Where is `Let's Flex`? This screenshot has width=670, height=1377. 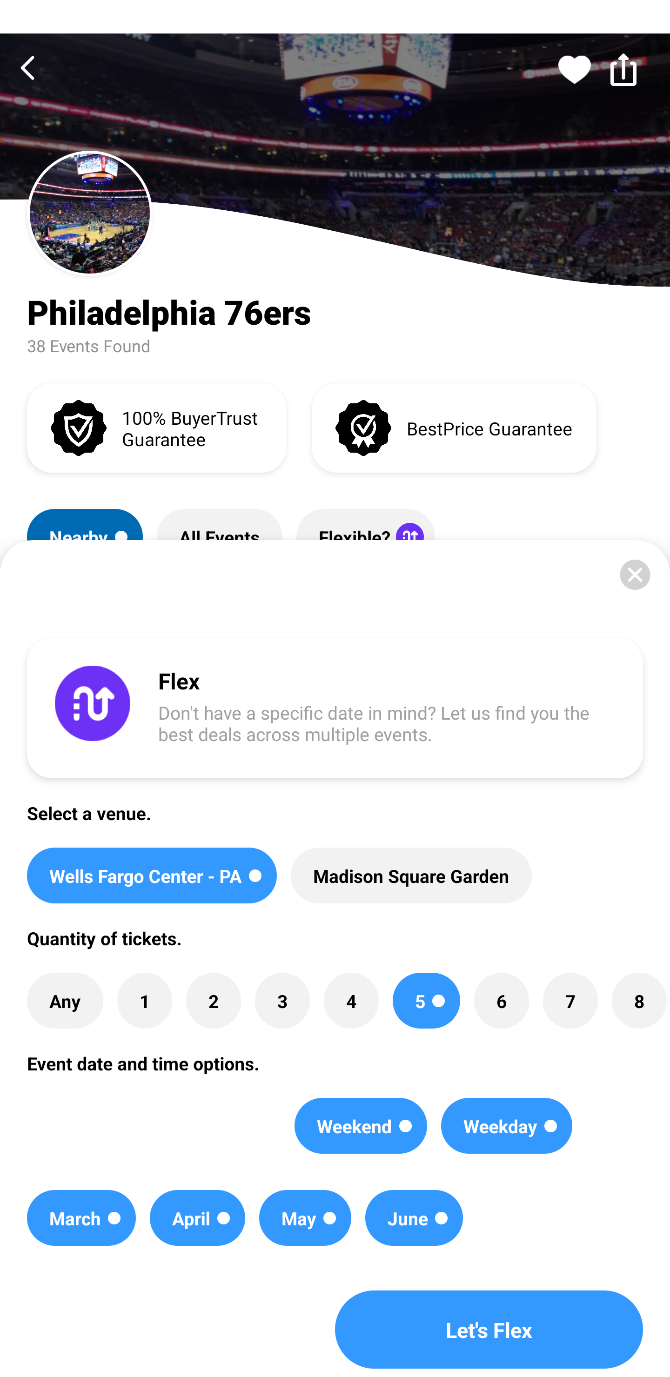
Let's Flex is located at coordinates (489, 1330).